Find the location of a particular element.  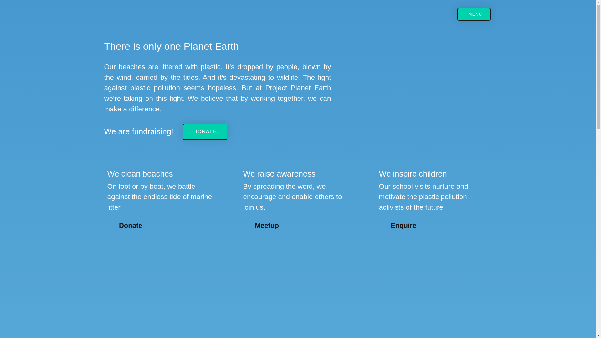

MENU is located at coordinates (474, 14).